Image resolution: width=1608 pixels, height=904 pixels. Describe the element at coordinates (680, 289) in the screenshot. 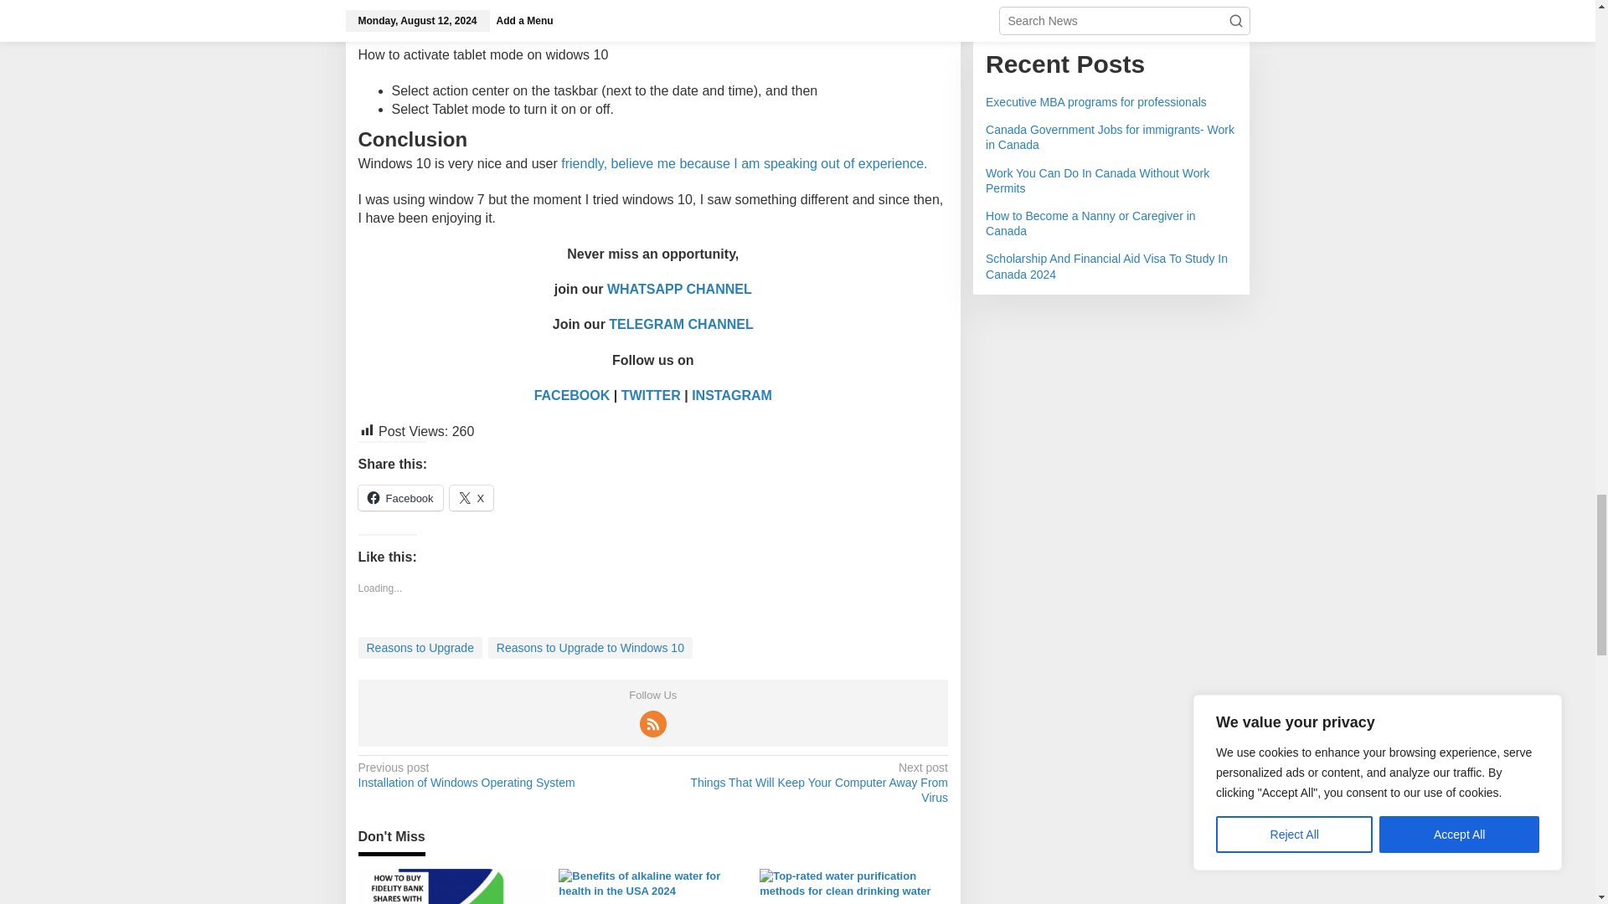

I see `WHATSAPP CHANNEL` at that location.